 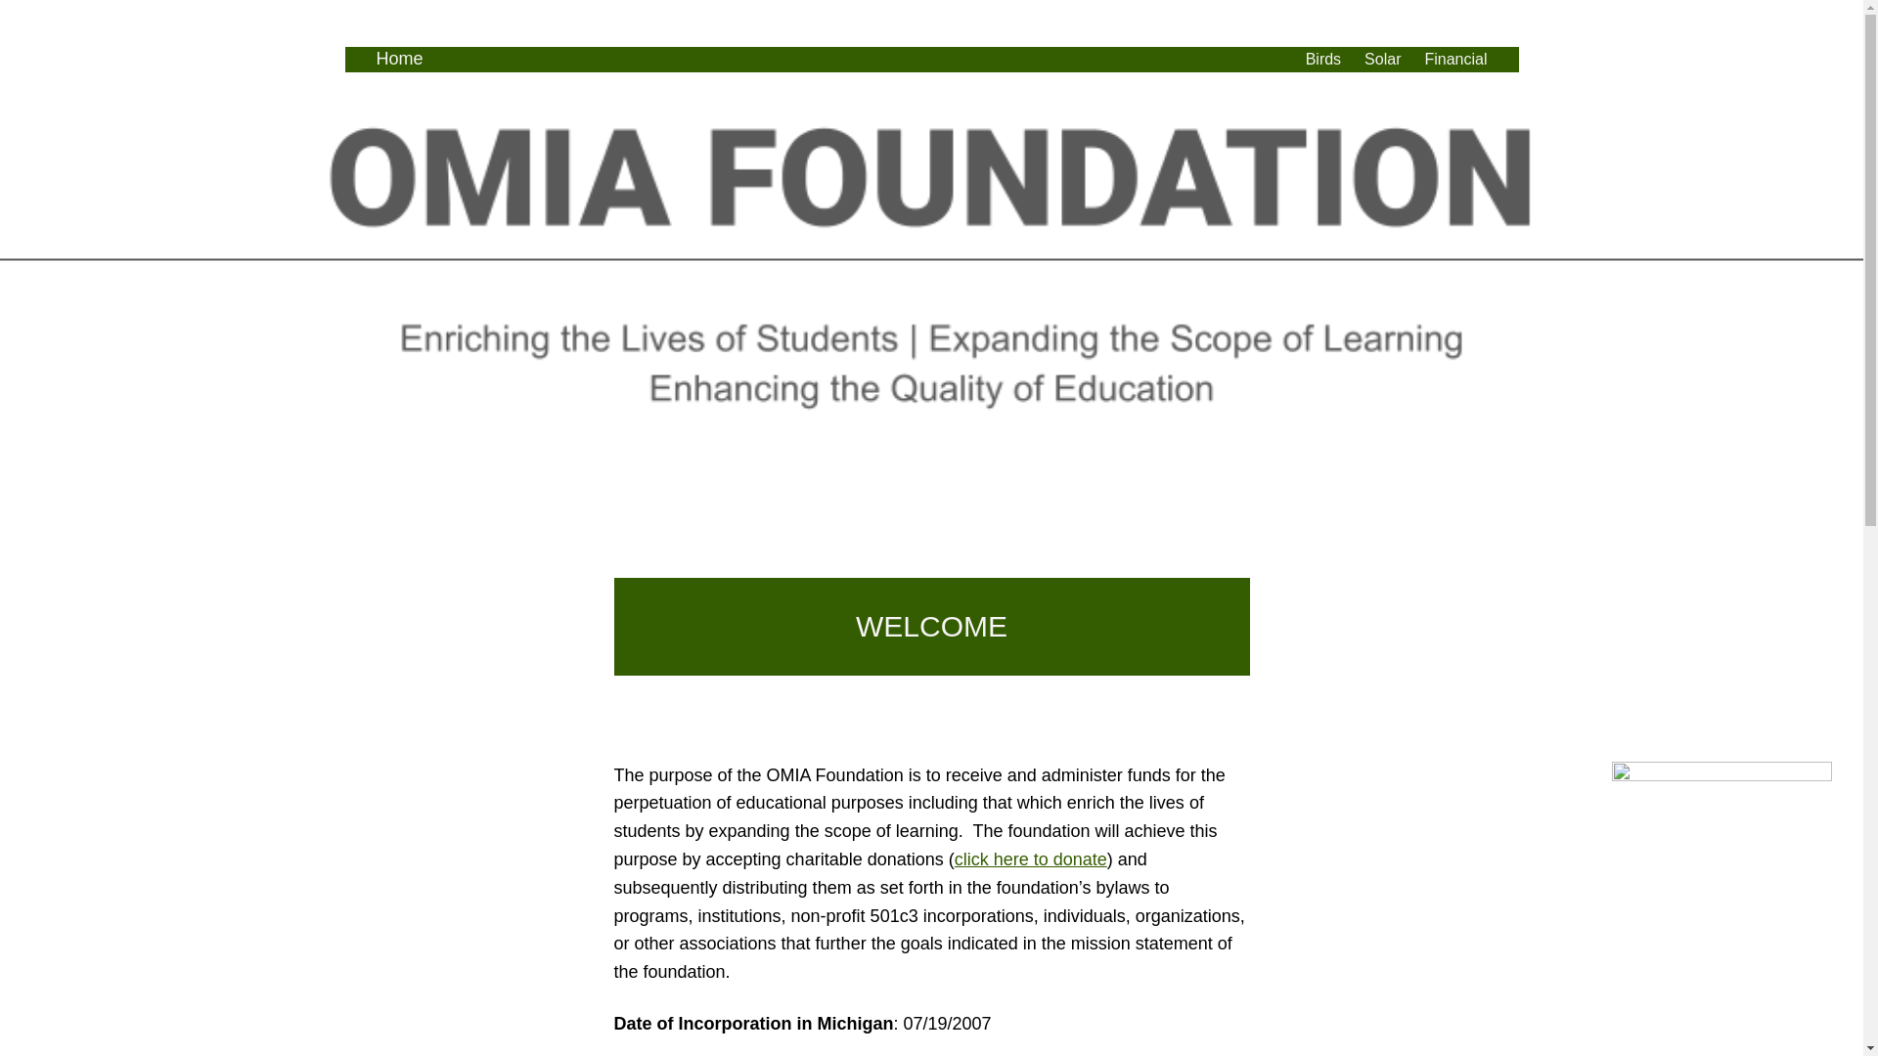 What do you see at coordinates (1455, 59) in the screenshot?
I see `Financial` at bounding box center [1455, 59].